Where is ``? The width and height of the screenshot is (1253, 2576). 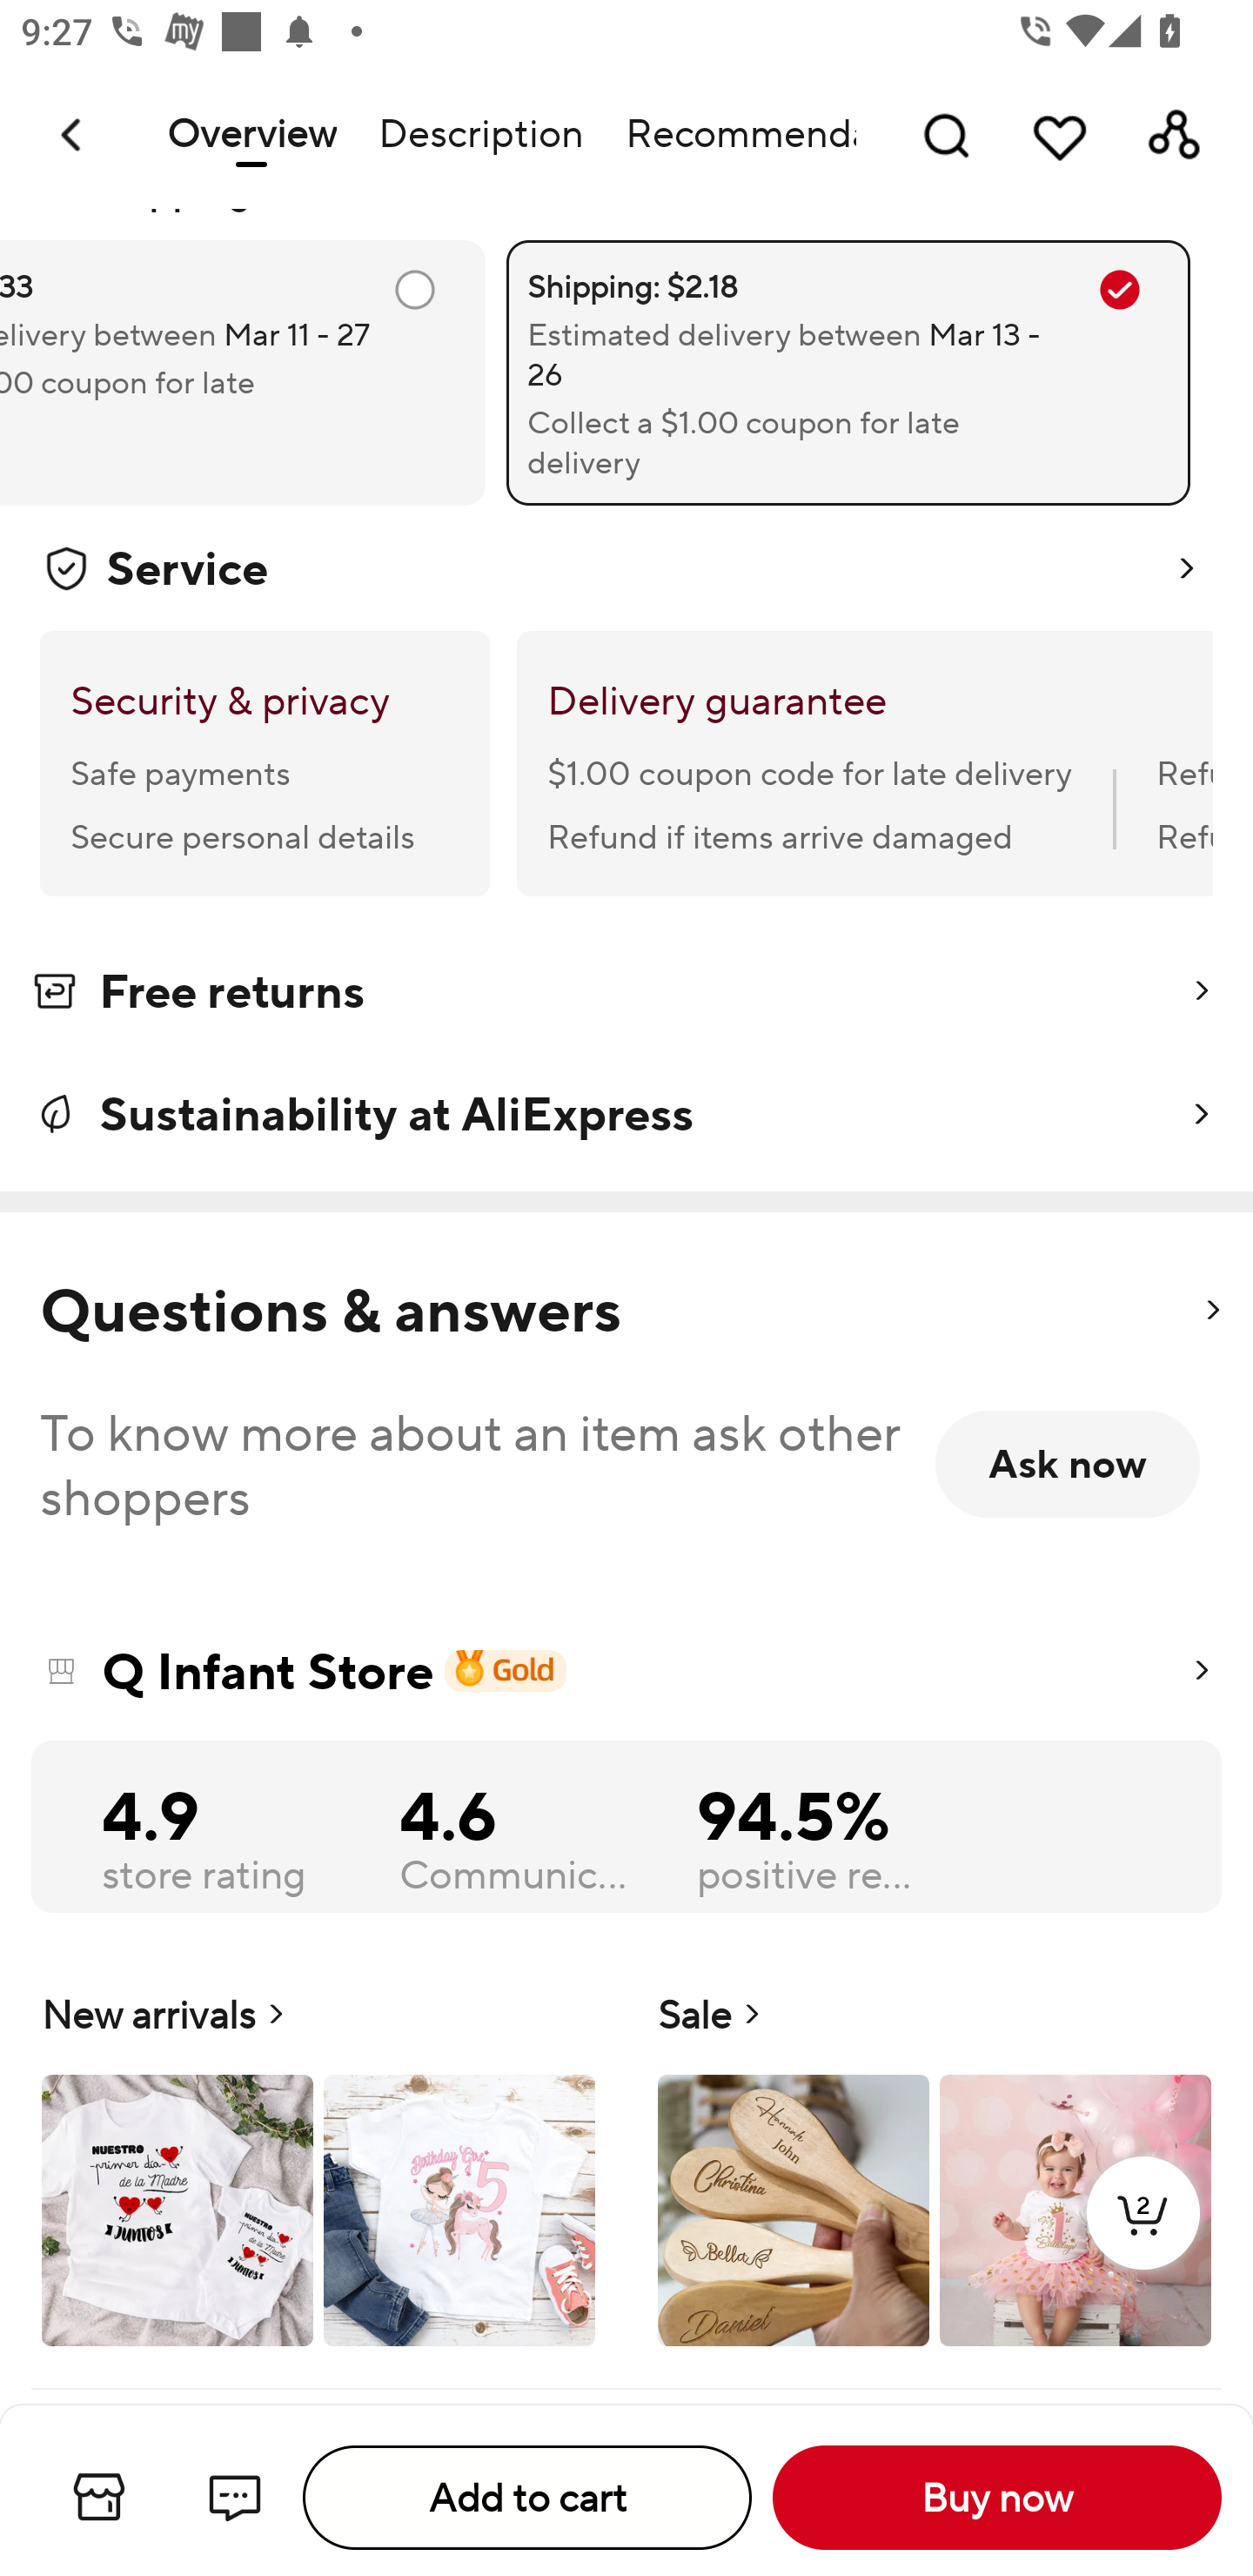  is located at coordinates (1211, 1311).